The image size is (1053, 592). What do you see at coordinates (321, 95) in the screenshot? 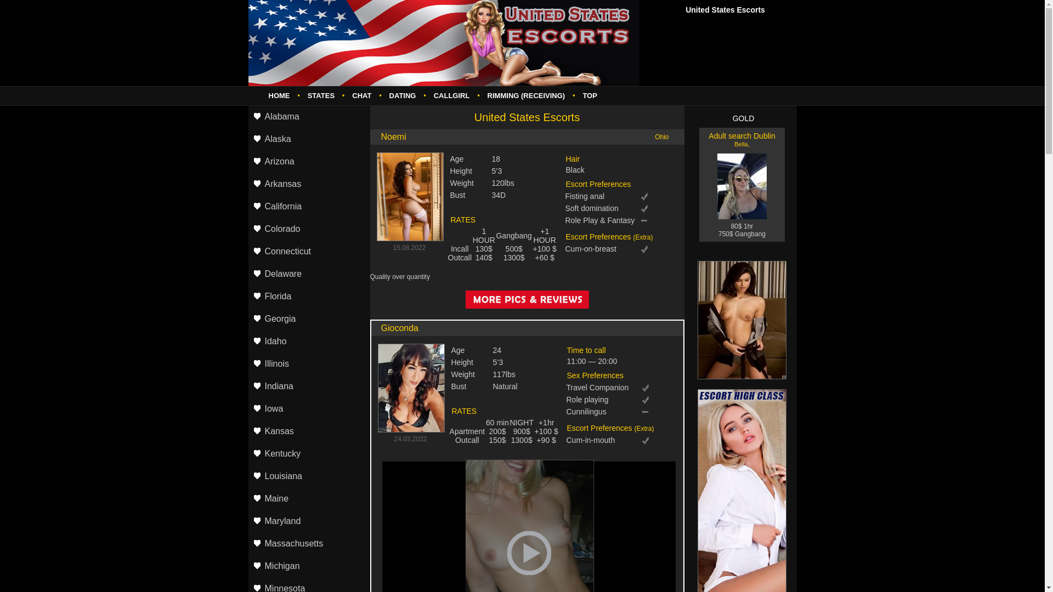
I see `STATES` at bounding box center [321, 95].